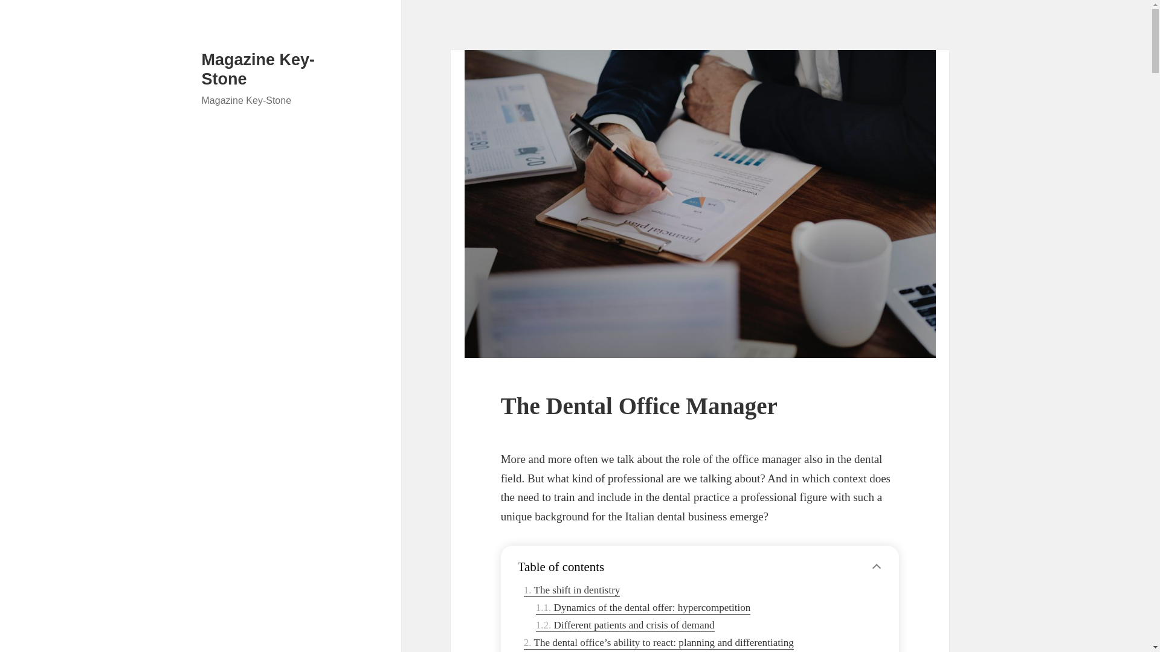 This screenshot has height=652, width=1160. Describe the element at coordinates (625, 625) in the screenshot. I see `Different patients and crisis of demand` at that location.